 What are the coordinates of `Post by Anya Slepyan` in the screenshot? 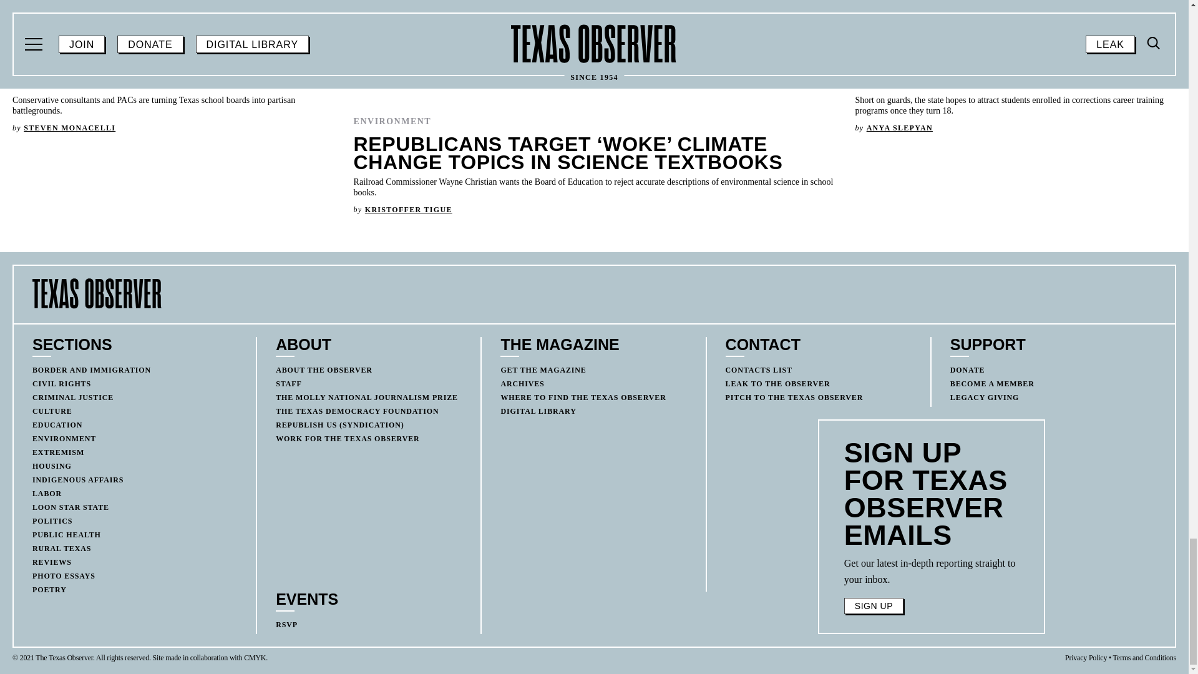 It's located at (900, 127).